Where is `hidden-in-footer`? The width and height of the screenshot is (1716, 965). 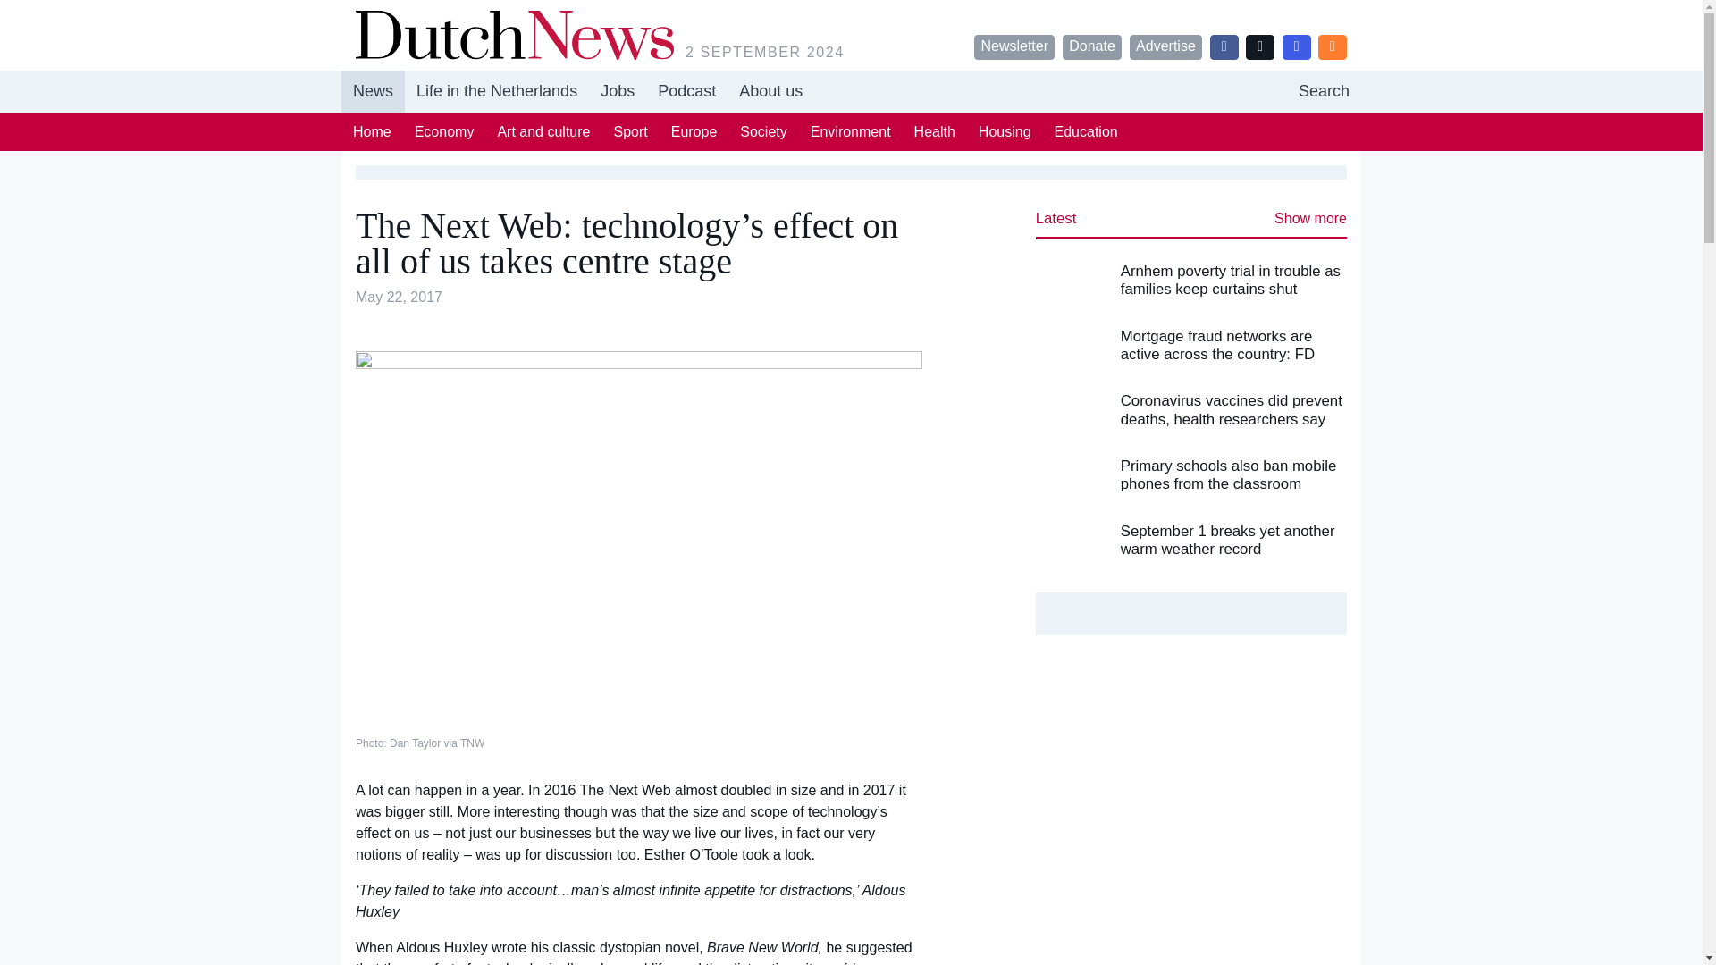 hidden-in-footer is located at coordinates (686, 91).